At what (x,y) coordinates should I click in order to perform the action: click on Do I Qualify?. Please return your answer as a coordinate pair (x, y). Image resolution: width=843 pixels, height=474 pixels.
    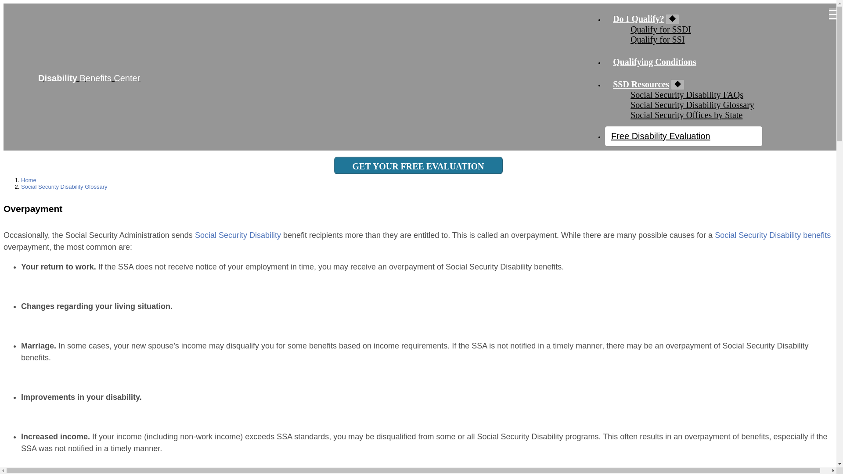
    Looking at the image, I should click on (638, 19).